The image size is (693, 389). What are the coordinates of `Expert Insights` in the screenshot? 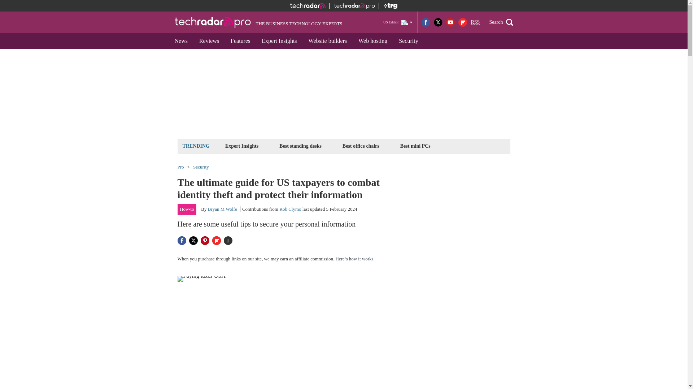 It's located at (279, 41).